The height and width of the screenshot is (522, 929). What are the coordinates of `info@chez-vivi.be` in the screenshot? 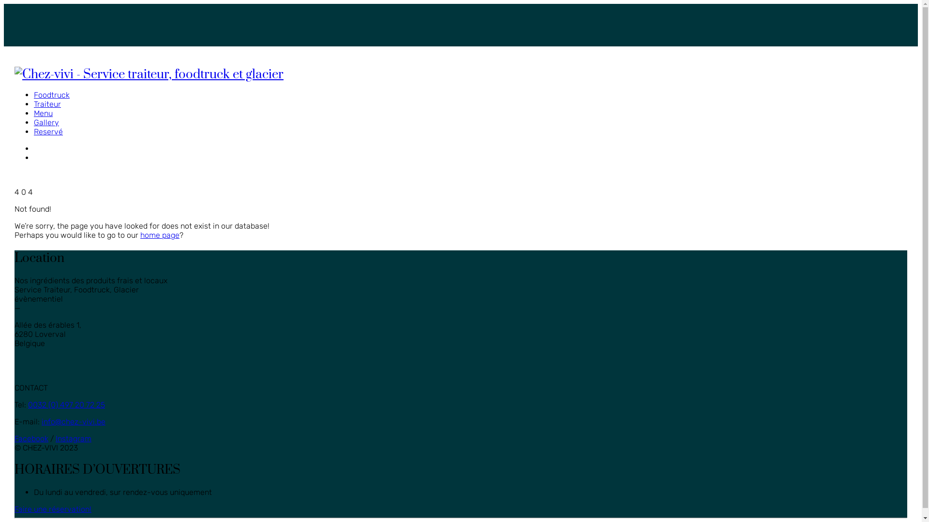 It's located at (74, 421).